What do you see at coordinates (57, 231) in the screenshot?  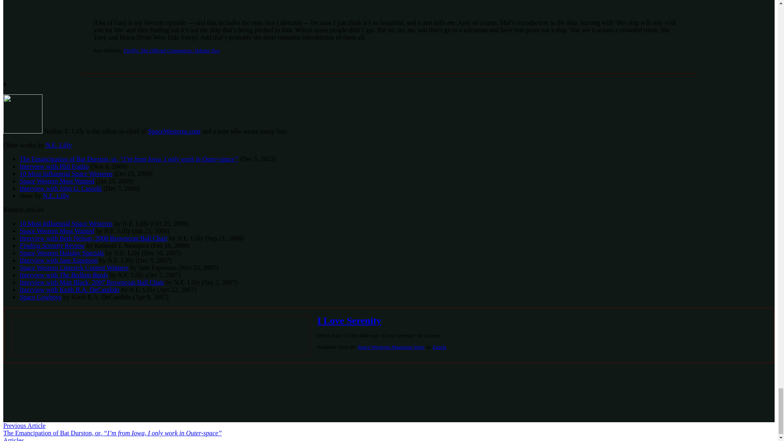 I see `Space Western Most Wanted` at bounding box center [57, 231].